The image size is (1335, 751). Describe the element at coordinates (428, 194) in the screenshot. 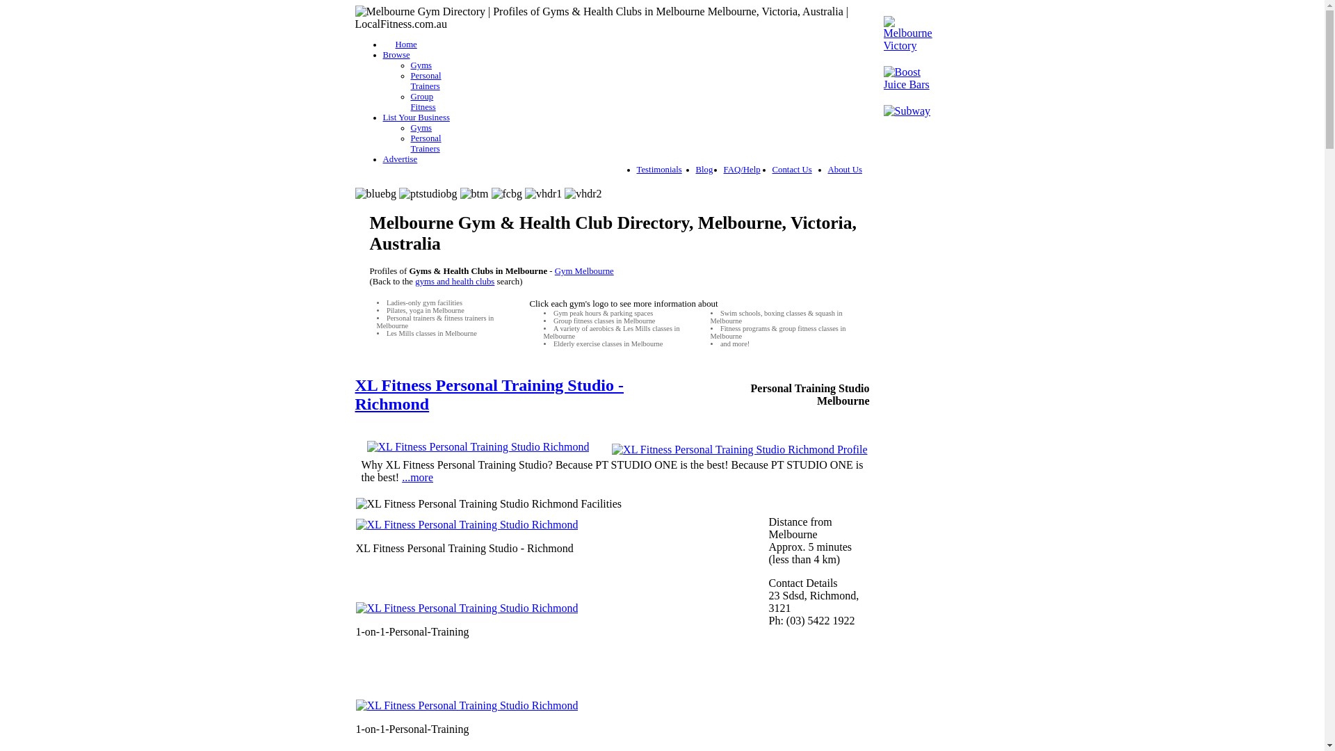

I see `ptstudiobg` at that location.